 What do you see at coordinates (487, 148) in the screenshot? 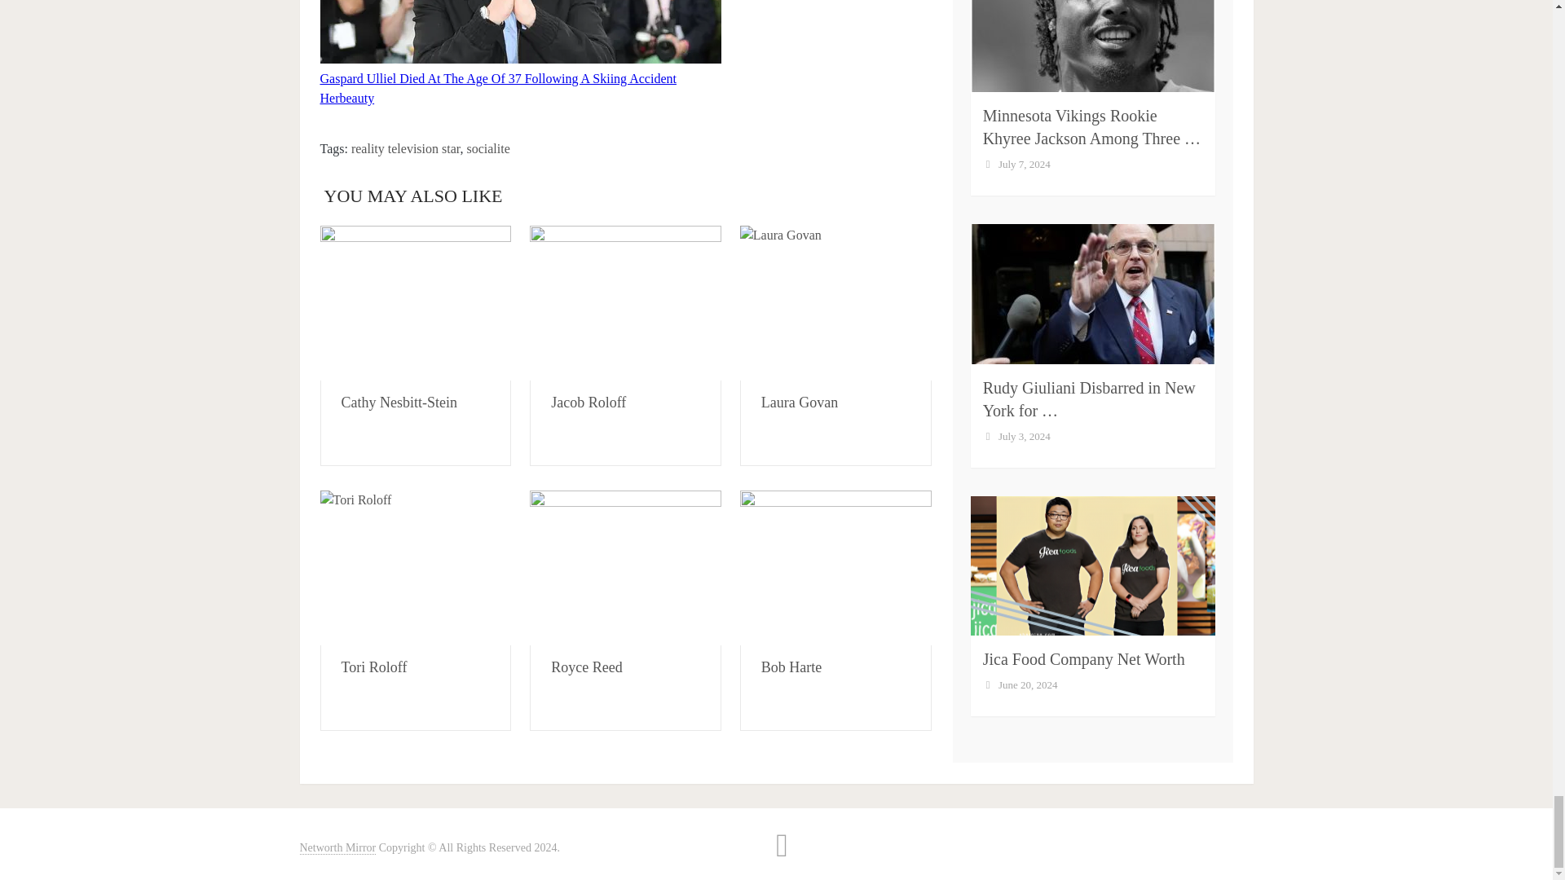
I see `socialite` at bounding box center [487, 148].